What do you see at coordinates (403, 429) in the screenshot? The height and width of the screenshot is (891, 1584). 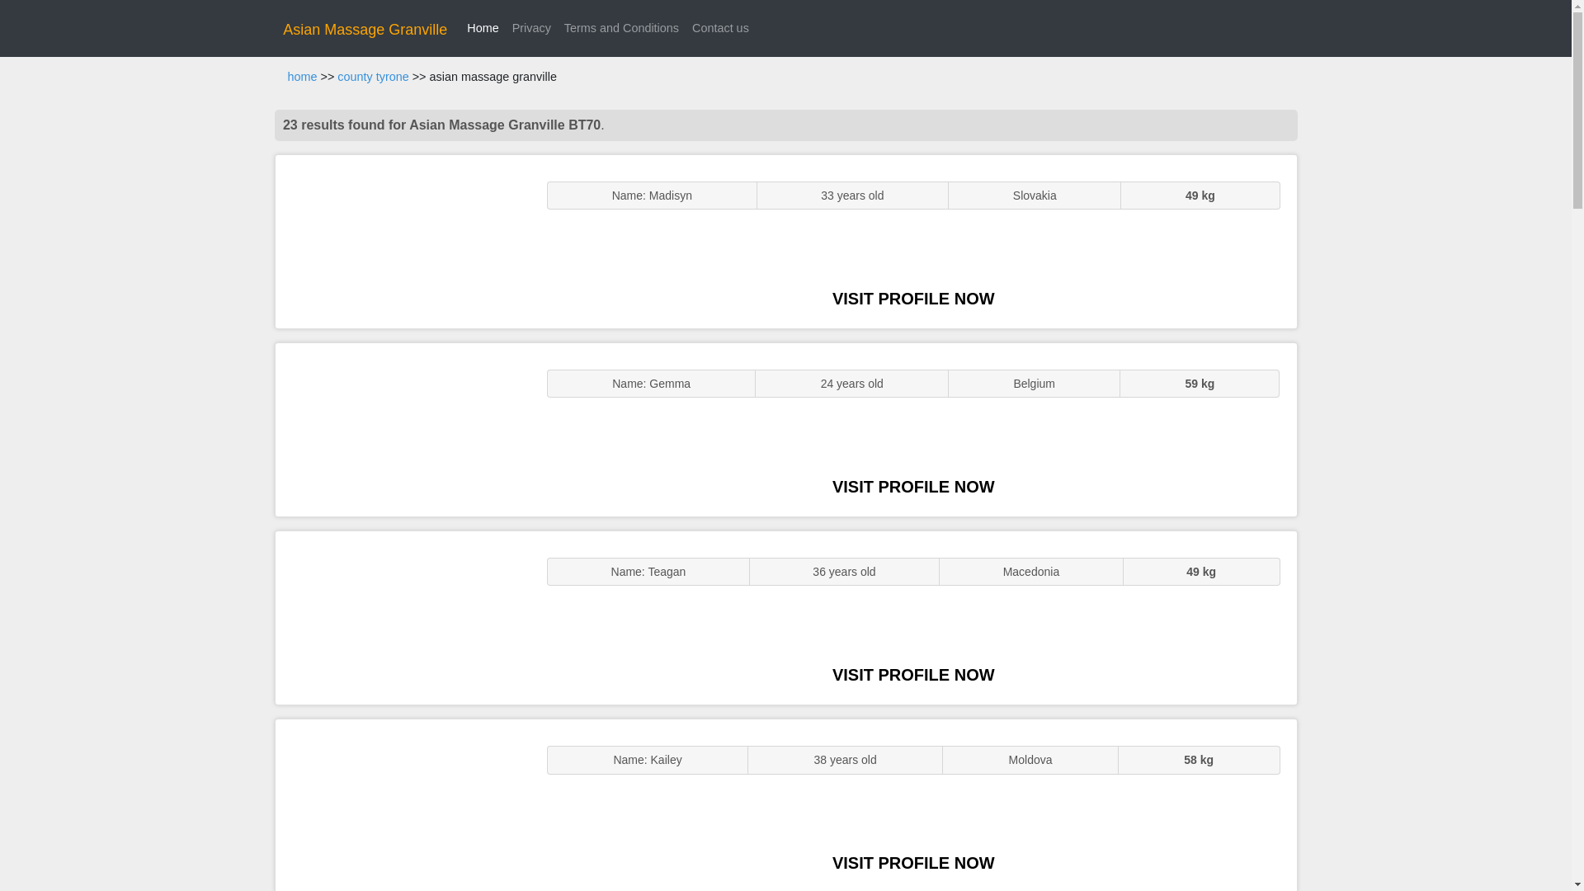 I see `GFE` at bounding box center [403, 429].